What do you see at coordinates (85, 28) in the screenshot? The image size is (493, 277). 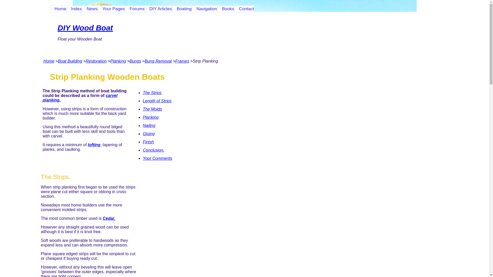 I see `DIY Wood Boat` at bounding box center [85, 28].